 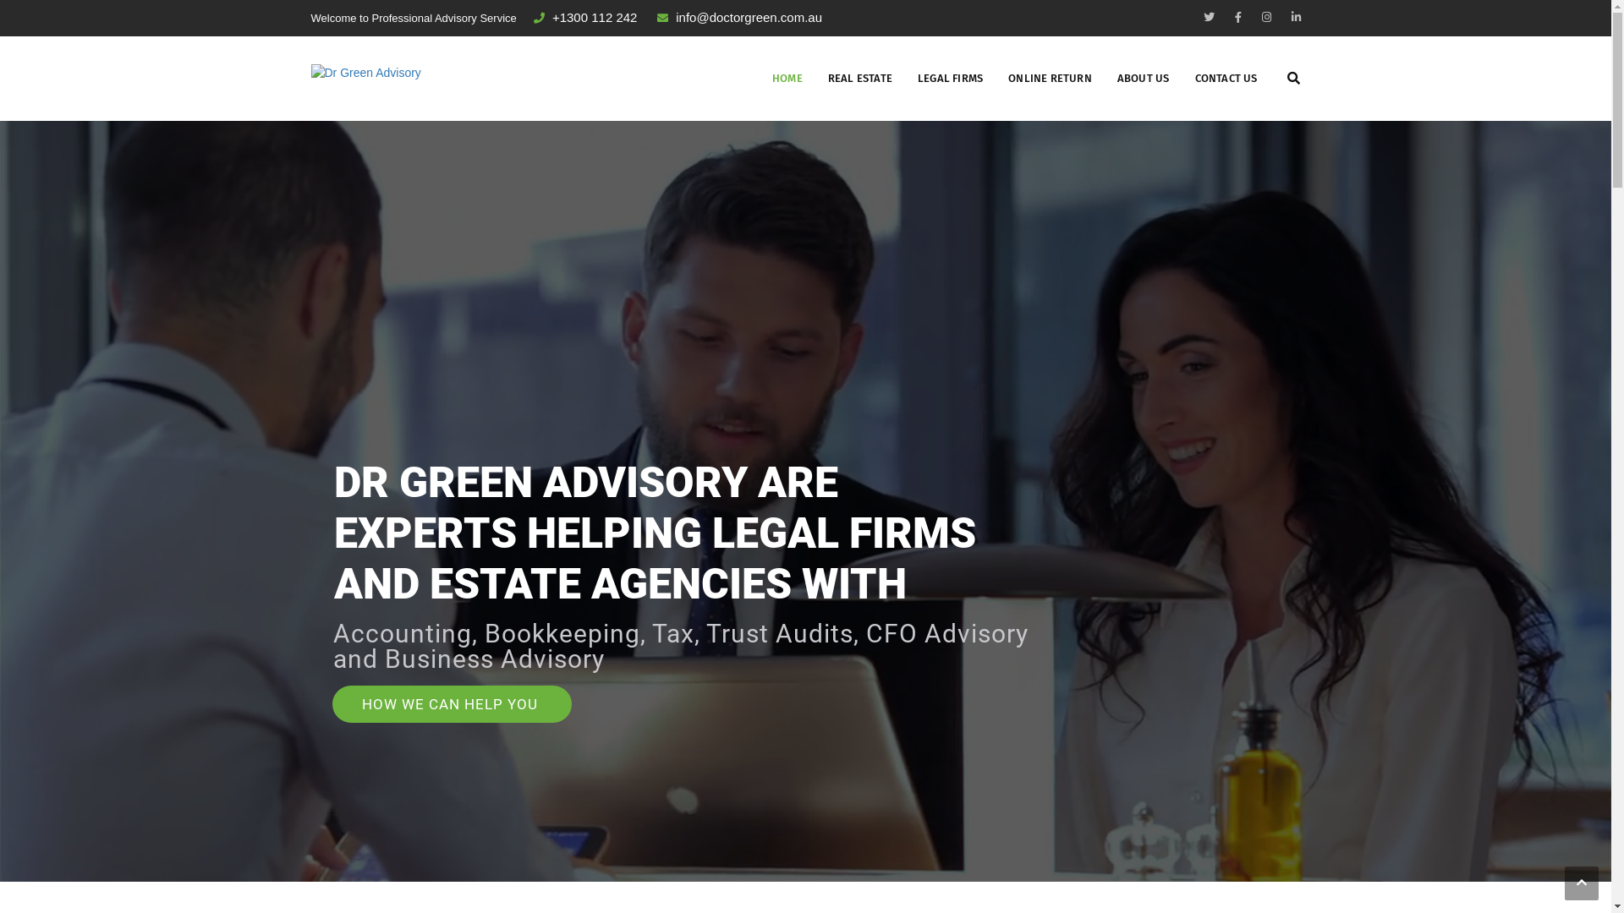 What do you see at coordinates (951, 79) in the screenshot?
I see `LEGAL FIRMS` at bounding box center [951, 79].